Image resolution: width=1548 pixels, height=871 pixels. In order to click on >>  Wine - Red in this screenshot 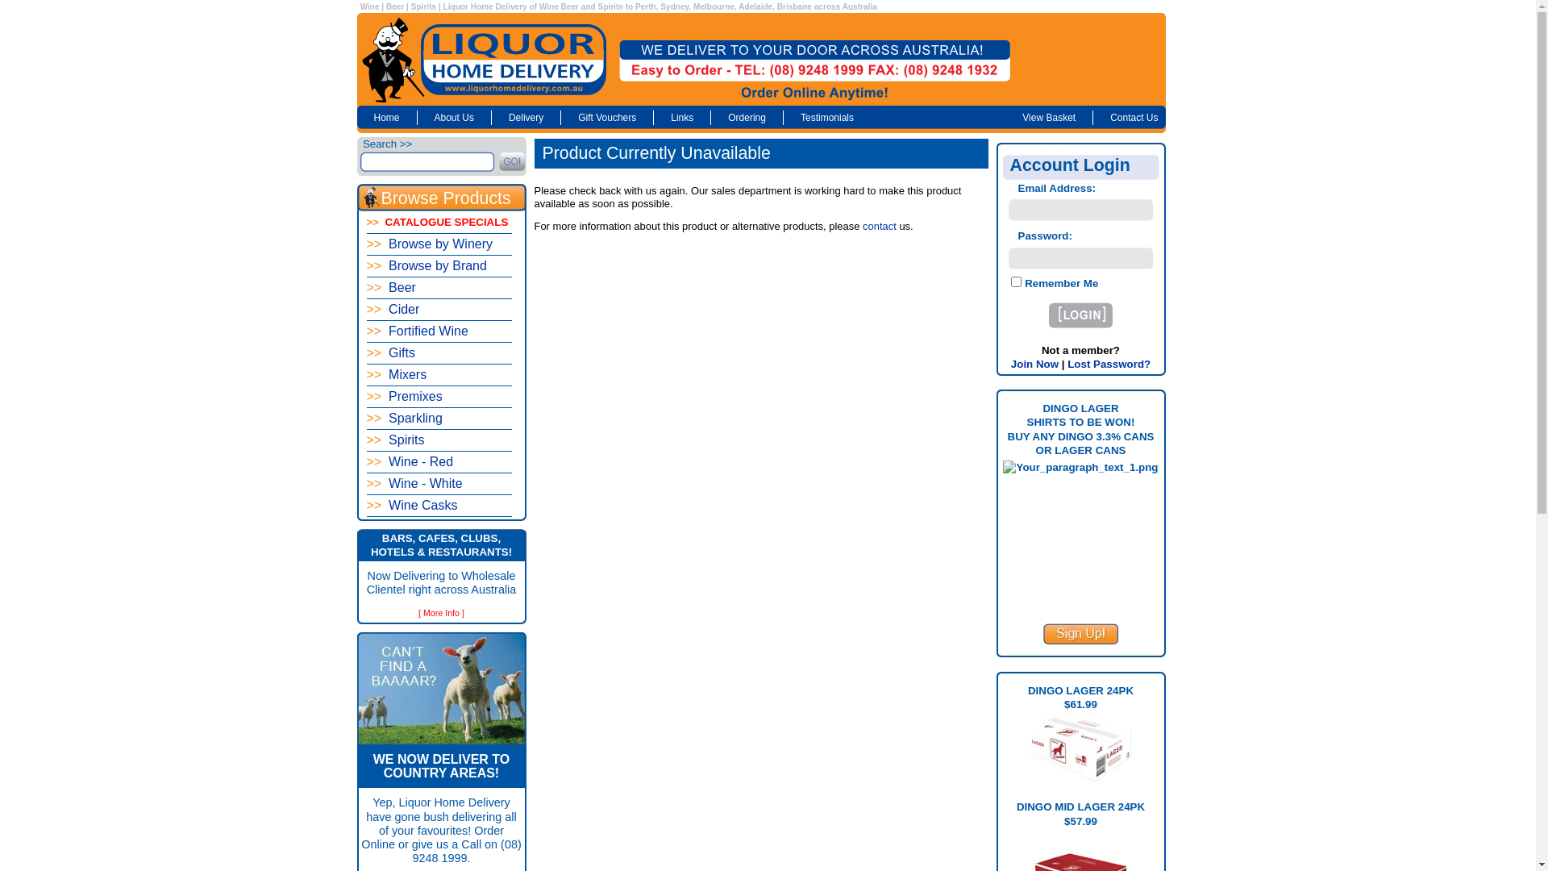, I will do `click(439, 463)`.